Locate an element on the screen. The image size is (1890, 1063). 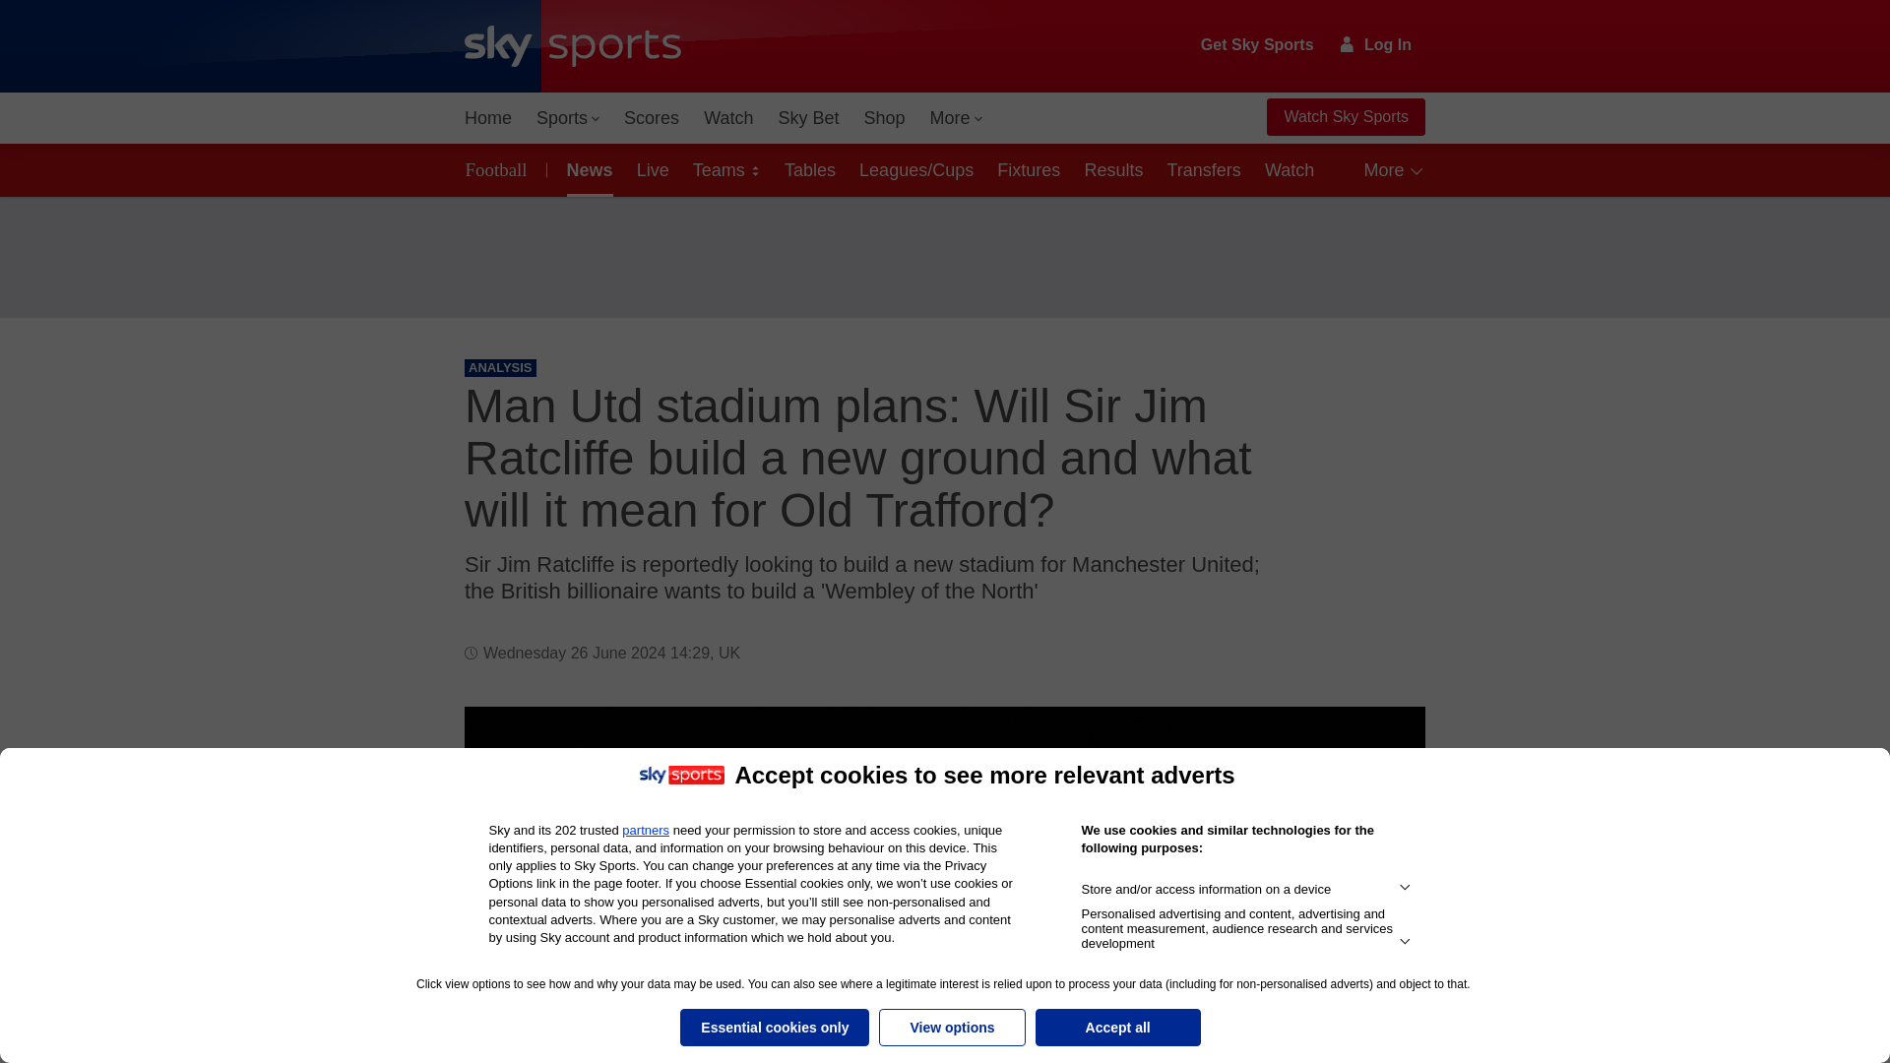
Shop is located at coordinates (884, 118).